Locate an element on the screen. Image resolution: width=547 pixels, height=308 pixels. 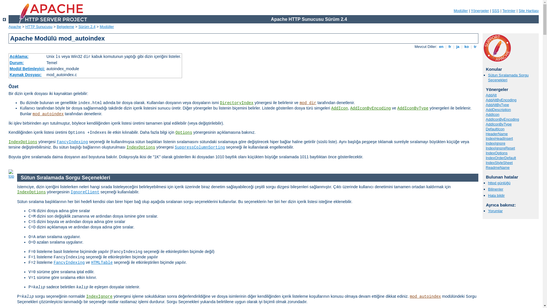
IndexOptions is located at coordinates (31, 192).